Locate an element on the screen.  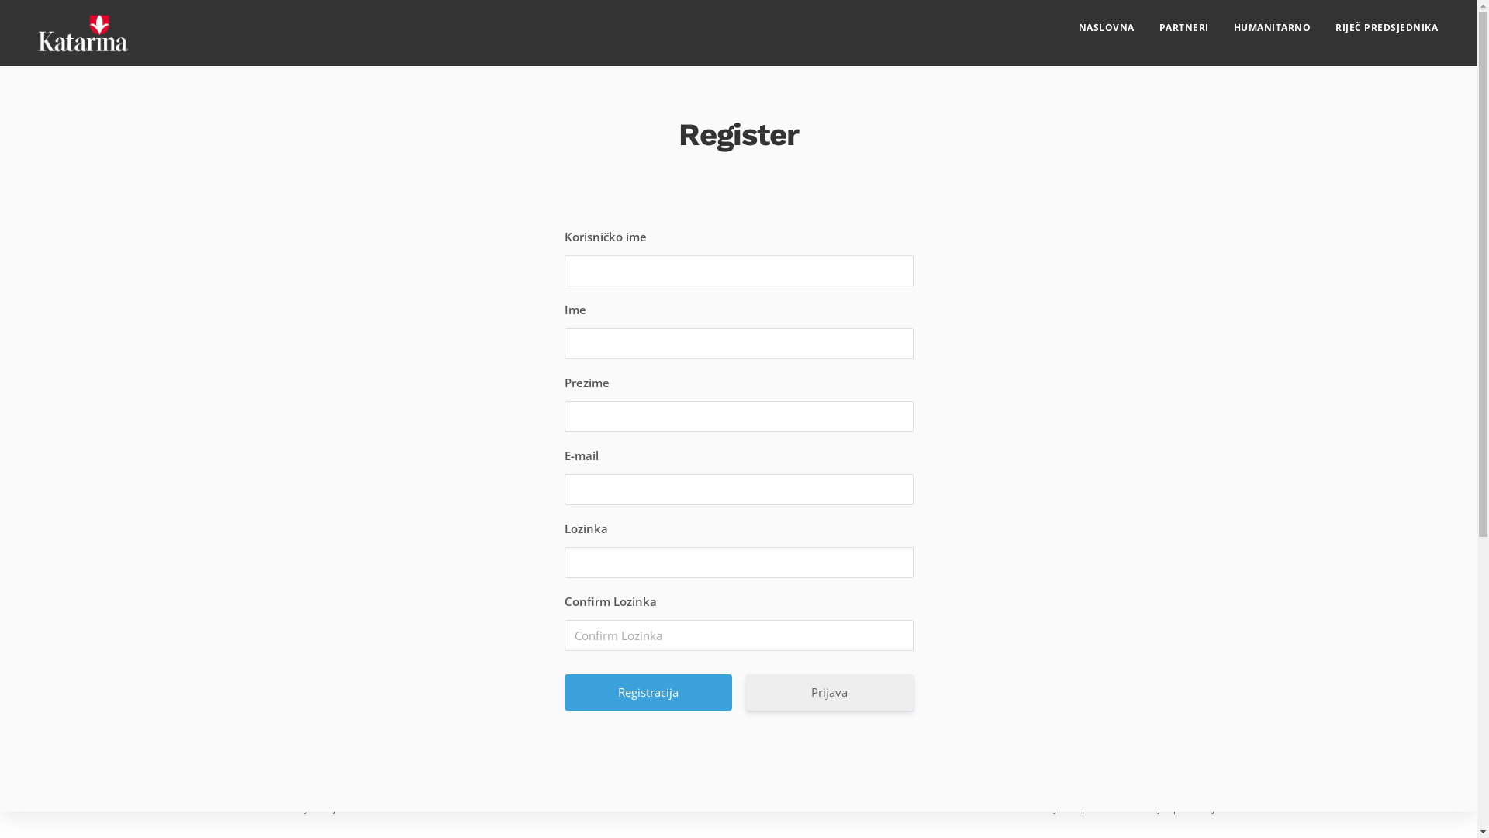
HUMANITARNO is located at coordinates (291, 624).